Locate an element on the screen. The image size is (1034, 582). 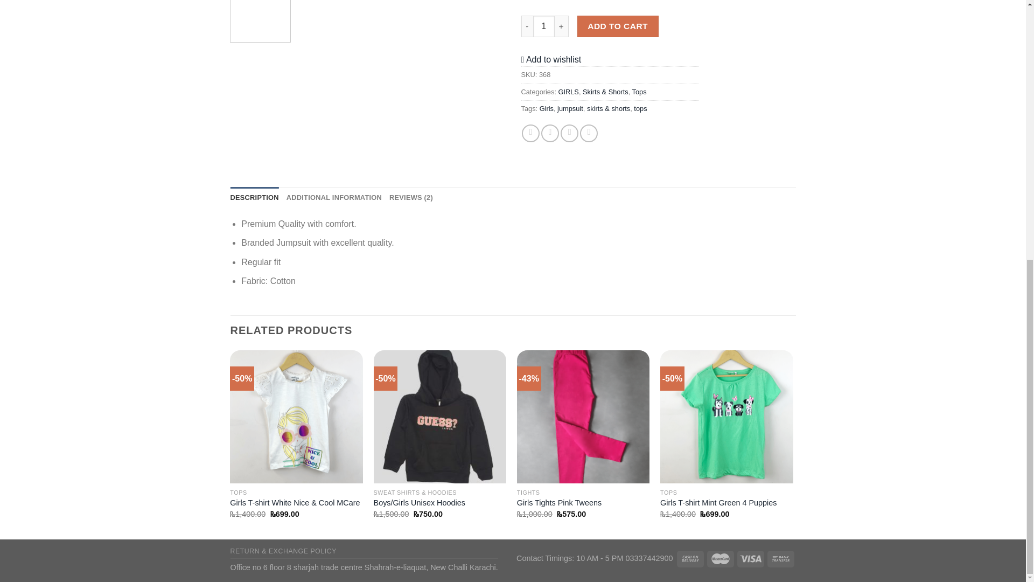
Share on Facebook is located at coordinates (531, 133).